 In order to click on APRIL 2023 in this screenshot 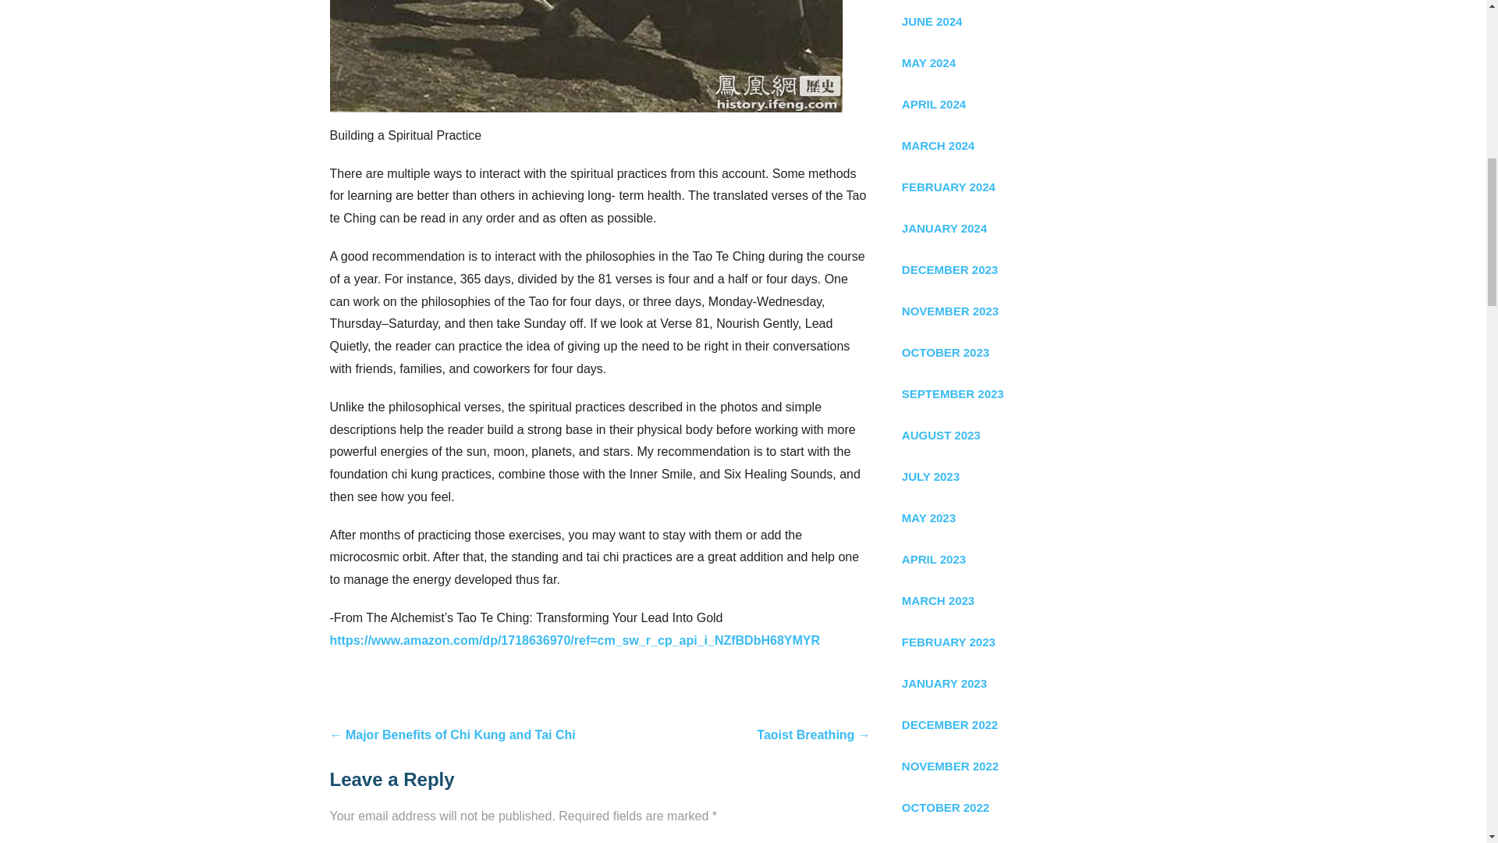, I will do `click(1028, 559)`.